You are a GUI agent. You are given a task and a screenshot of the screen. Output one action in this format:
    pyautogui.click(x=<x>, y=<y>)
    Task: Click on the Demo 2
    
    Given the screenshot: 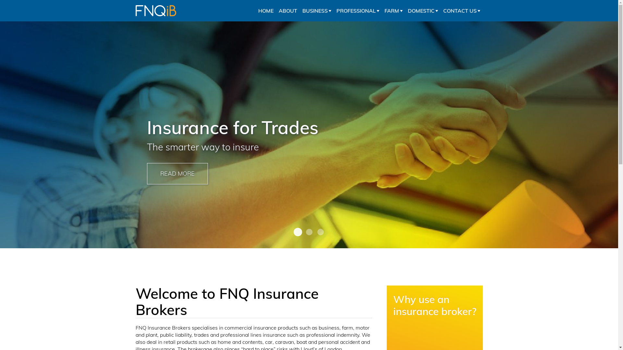 What is the action you would take?
    pyautogui.click(x=321, y=232)
    